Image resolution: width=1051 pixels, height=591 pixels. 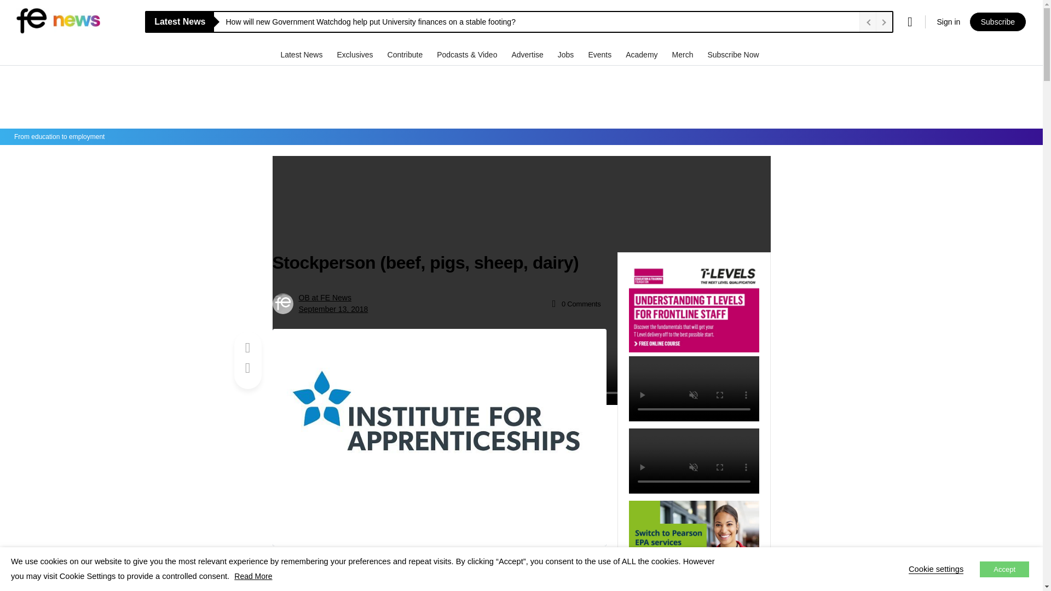 I want to click on Latest News, so click(x=302, y=54).